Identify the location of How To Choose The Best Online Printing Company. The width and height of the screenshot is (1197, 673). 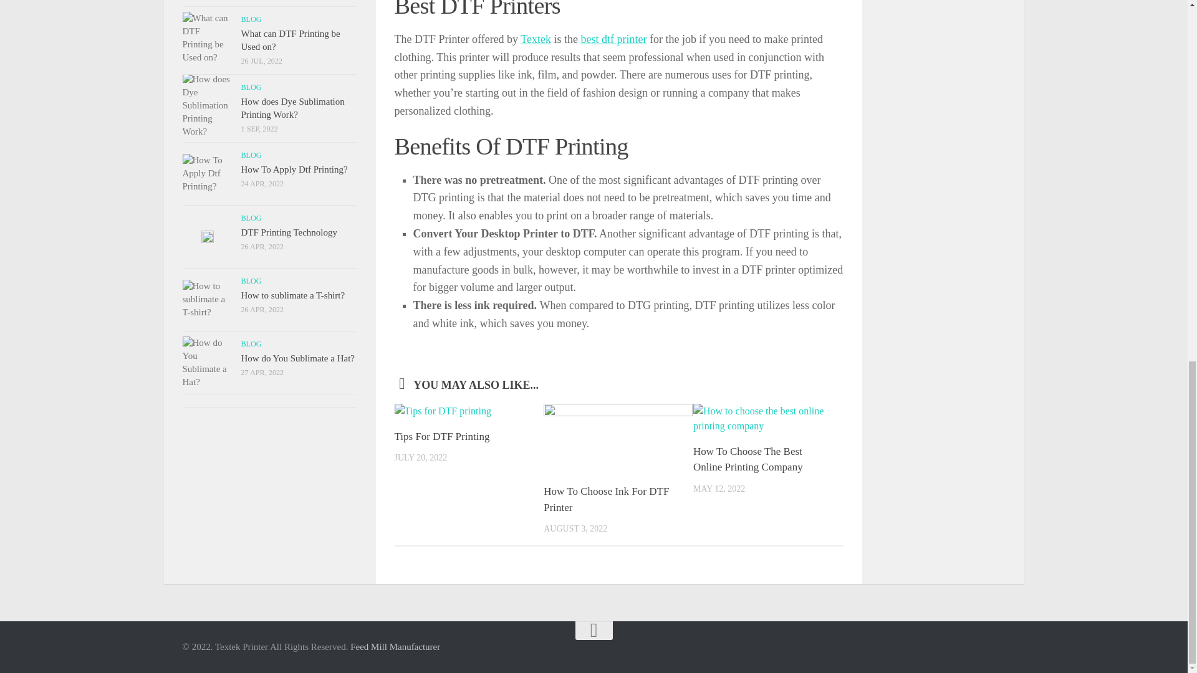
(748, 459).